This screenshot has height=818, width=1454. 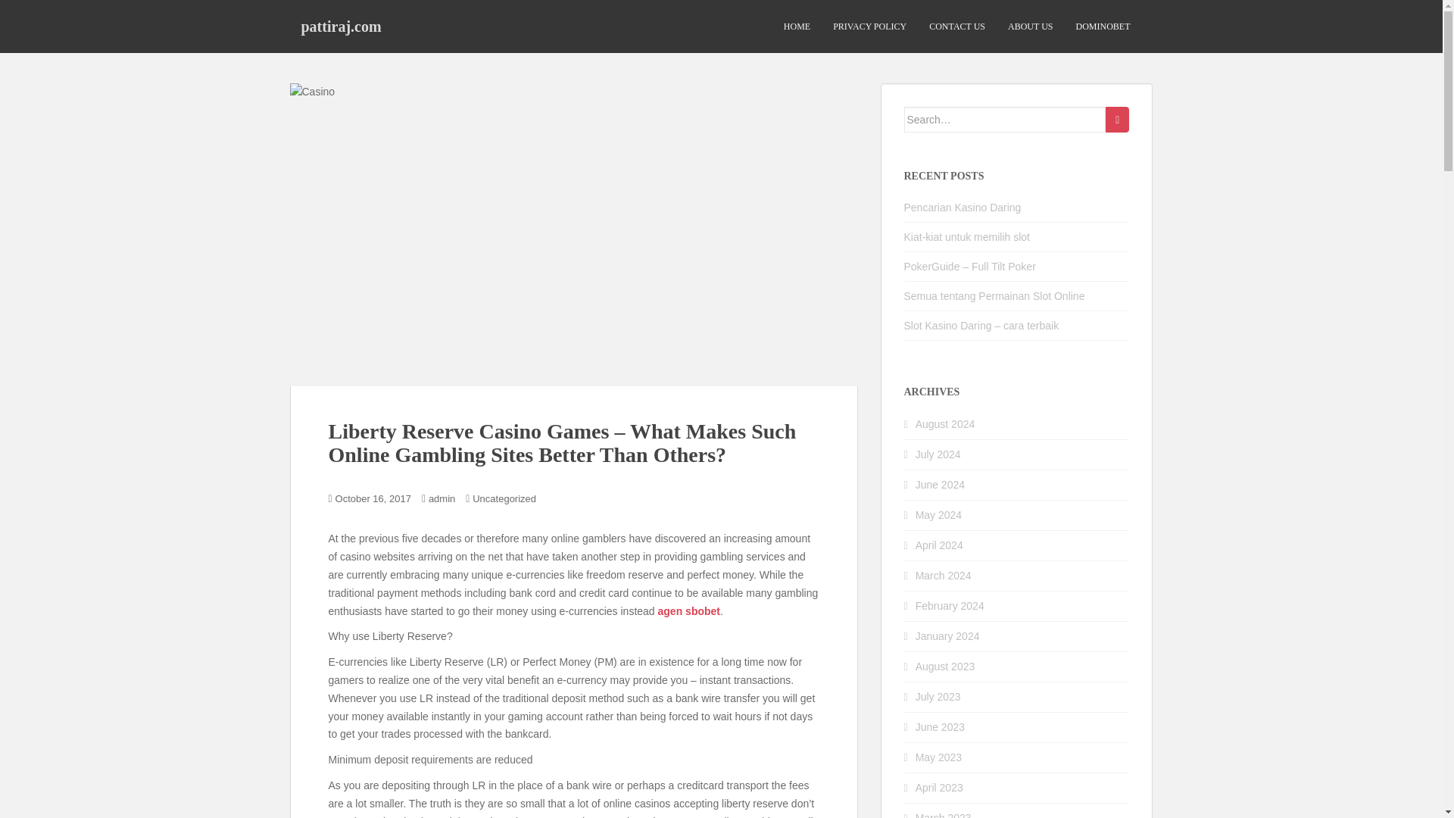 What do you see at coordinates (941, 726) in the screenshot?
I see `June 2023` at bounding box center [941, 726].